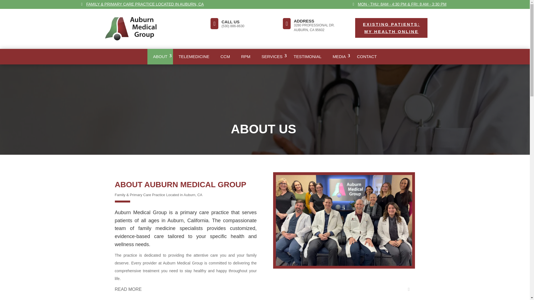  I want to click on TELEMEDICINE, so click(194, 57).